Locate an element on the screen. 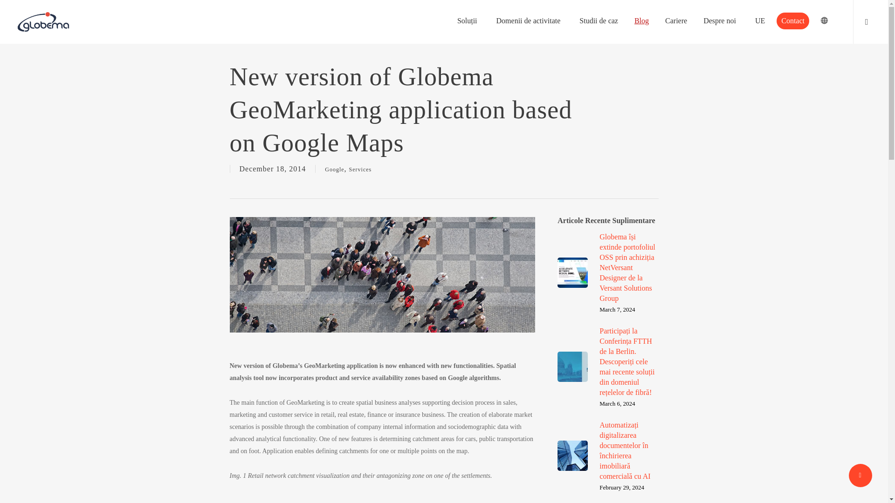 This screenshot has height=503, width=895. Despre noi is located at coordinates (721, 20).